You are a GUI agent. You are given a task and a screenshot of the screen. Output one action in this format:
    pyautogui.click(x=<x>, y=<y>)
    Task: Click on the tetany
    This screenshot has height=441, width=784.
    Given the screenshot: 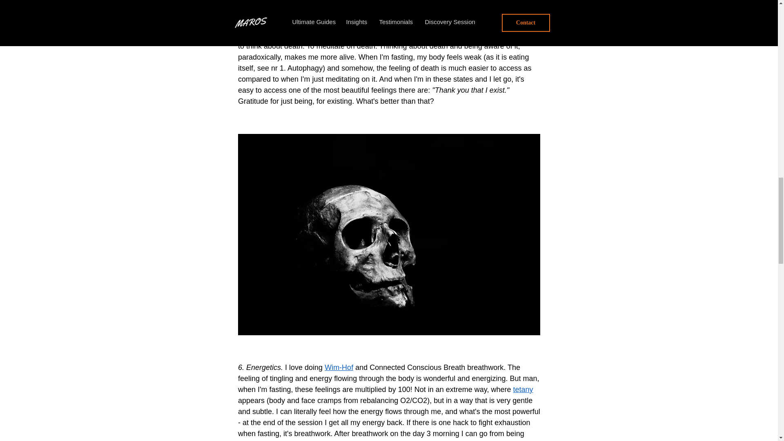 What is the action you would take?
    pyautogui.click(x=523, y=390)
    